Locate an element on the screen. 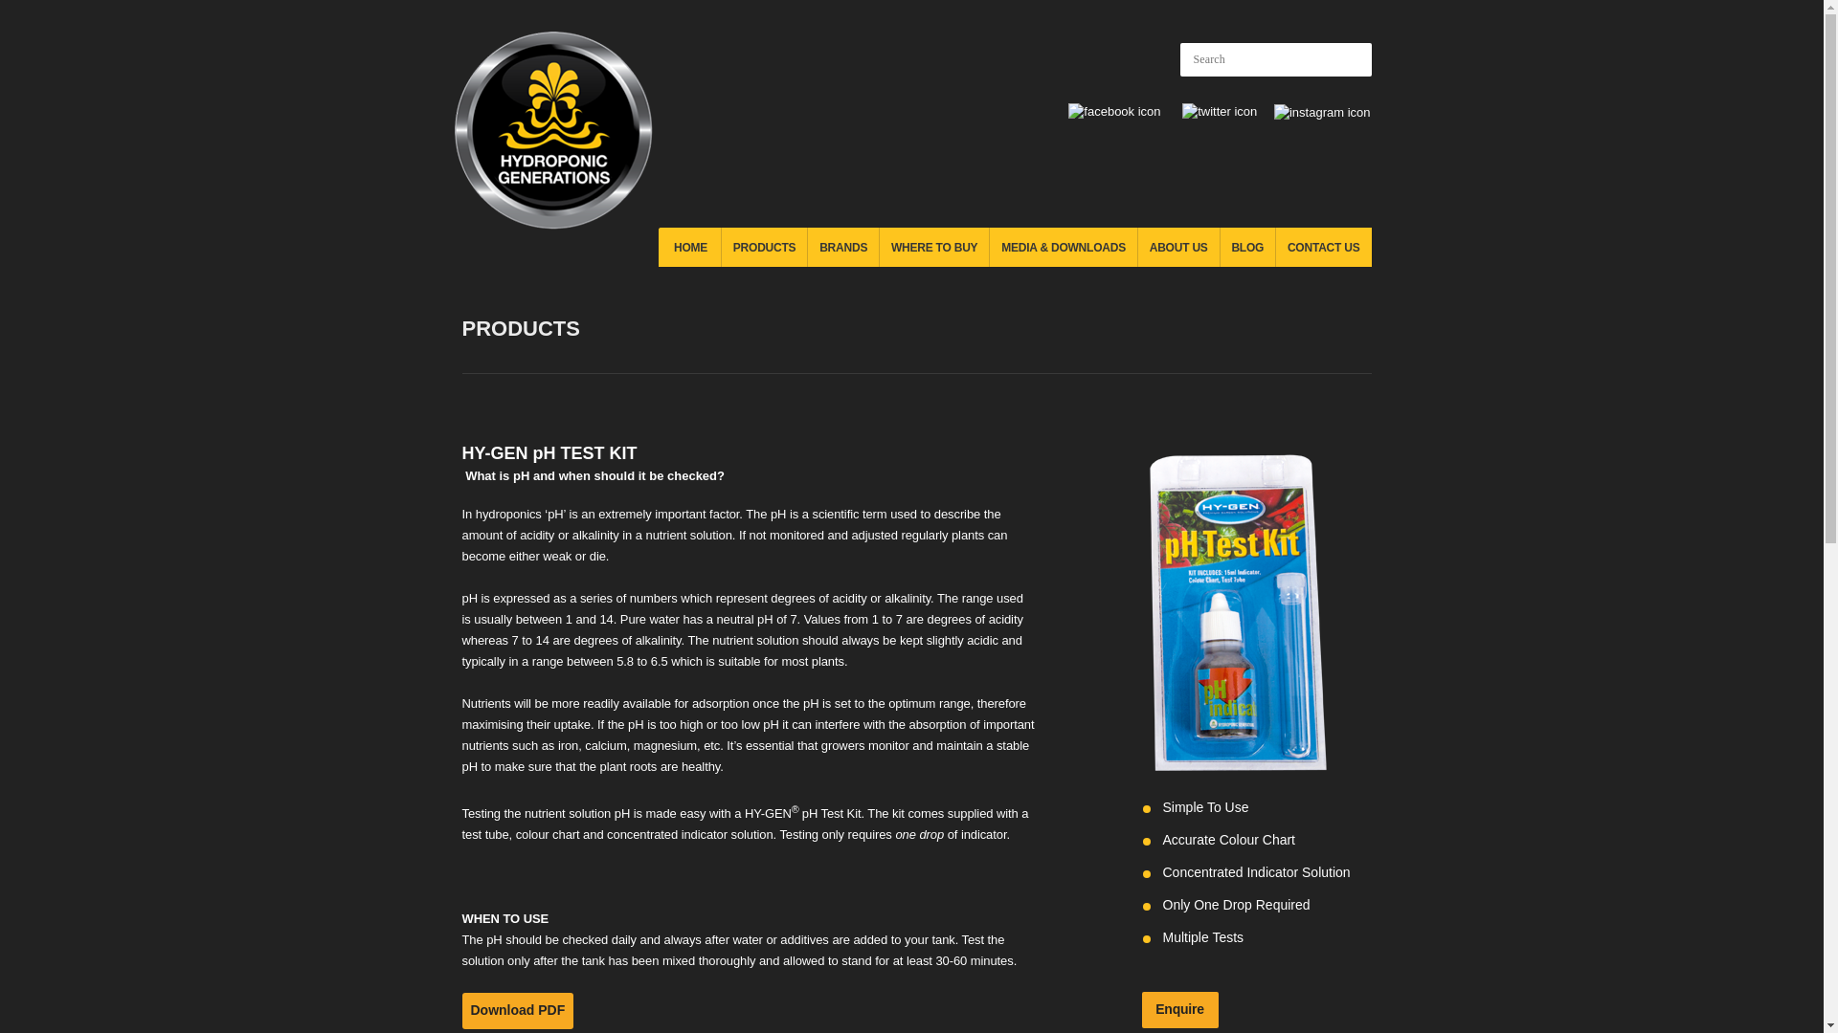  CONTACT US is located at coordinates (1323, 247).